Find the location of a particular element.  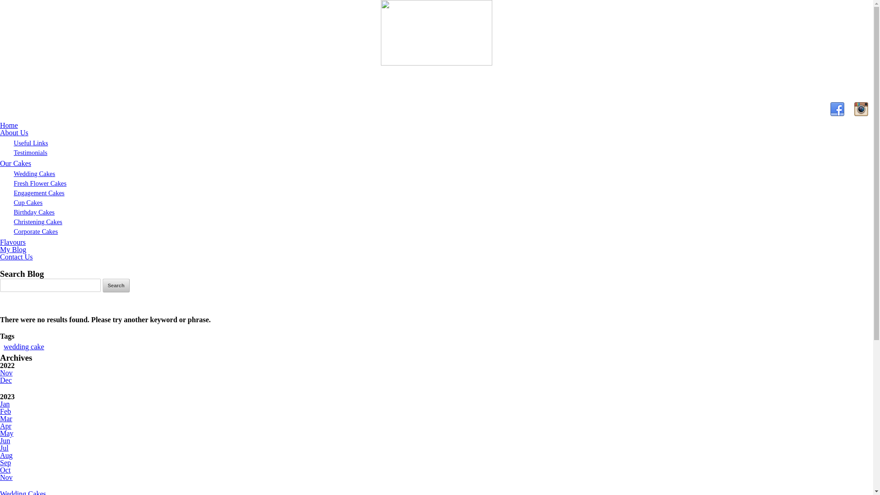

Engagement Cakes is located at coordinates (39, 193).